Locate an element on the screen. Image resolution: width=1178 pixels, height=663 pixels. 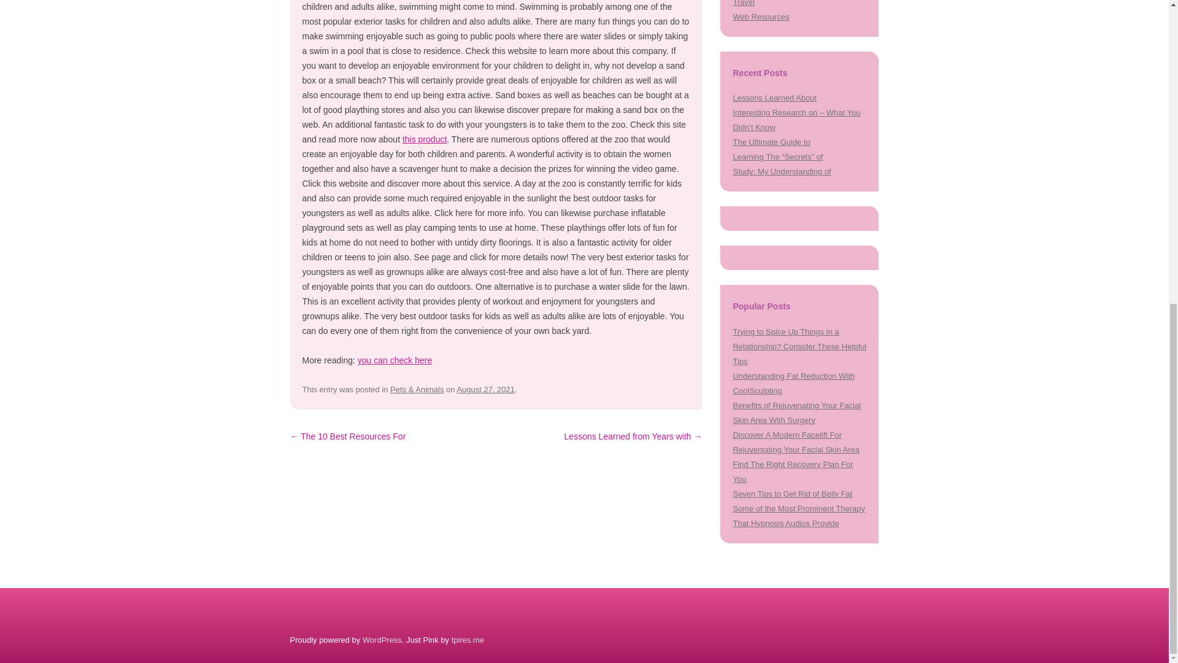
4:50 am is located at coordinates (486, 389).